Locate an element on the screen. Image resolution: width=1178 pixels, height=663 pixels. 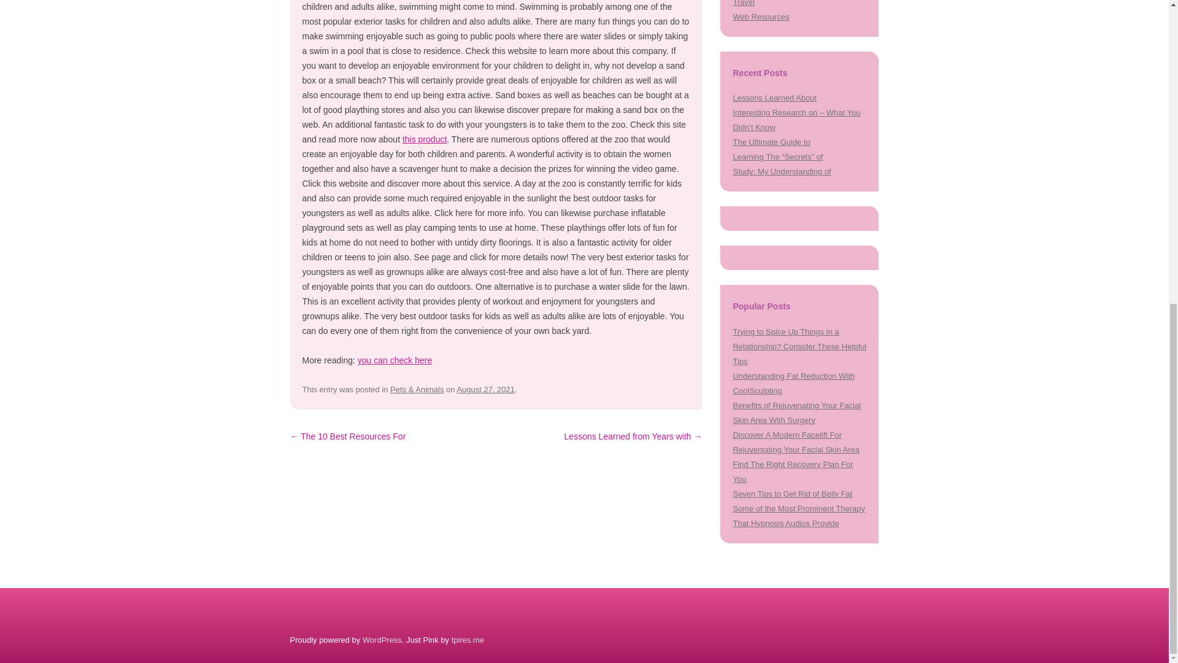
4:50 am is located at coordinates (486, 389).